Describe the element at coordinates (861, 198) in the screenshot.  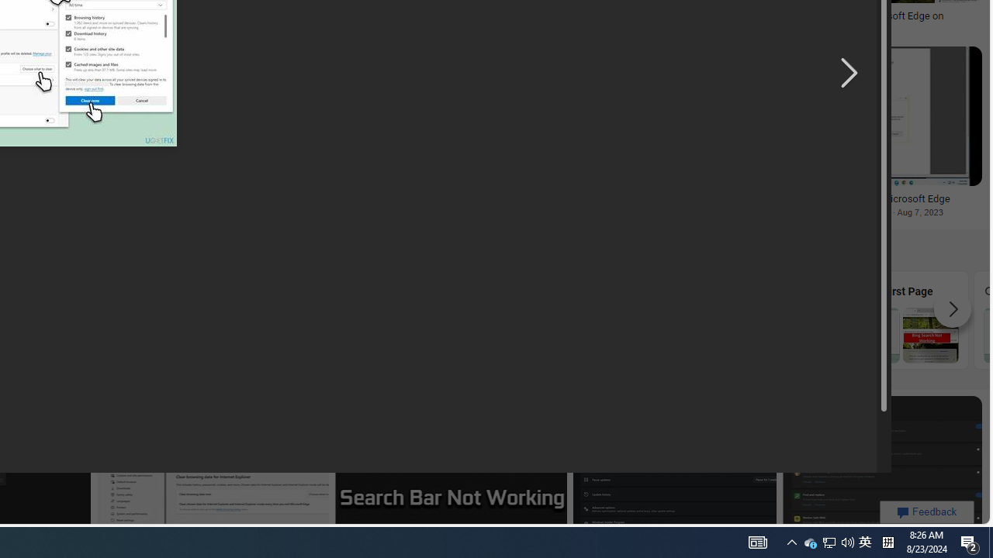
I see `Fix Bing search not working in Microsoft Edge` at that location.